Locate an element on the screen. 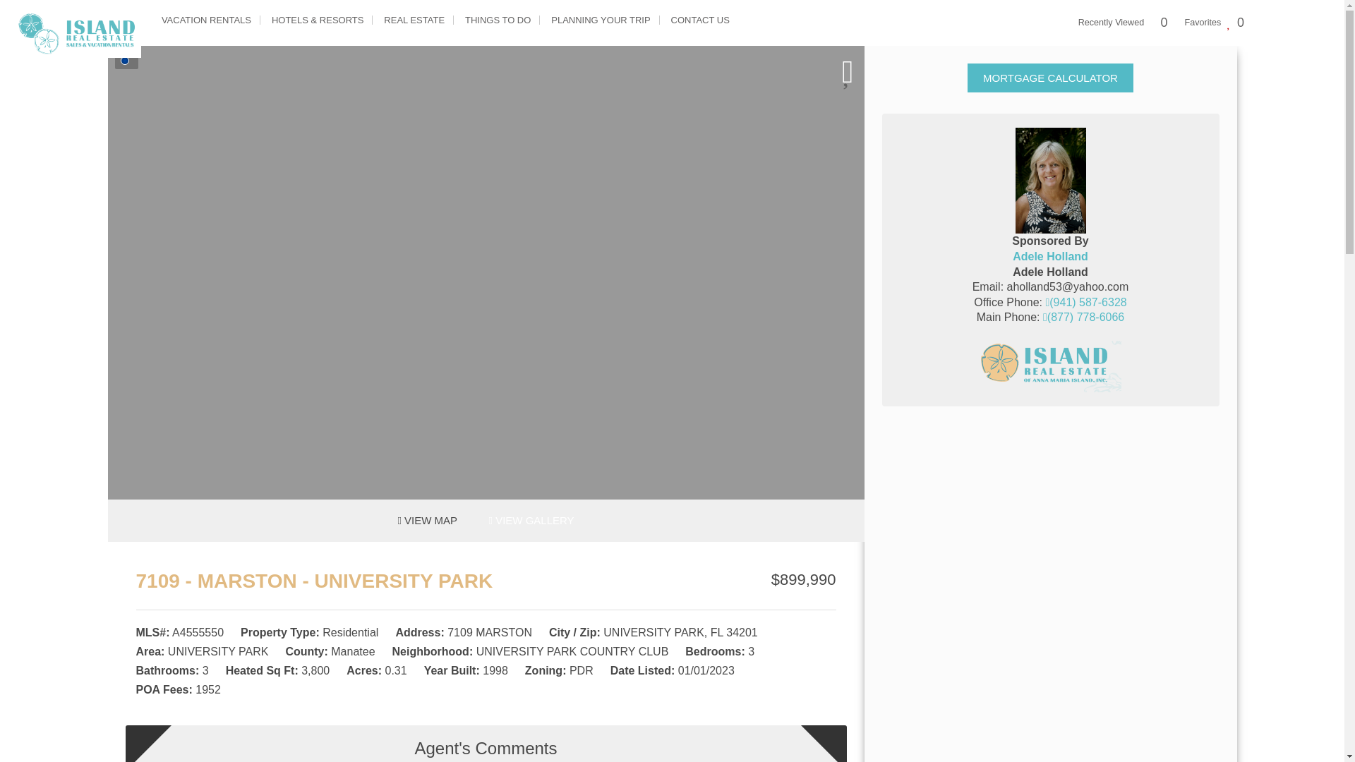 This screenshot has height=762, width=1355. CONTACT US is located at coordinates (700, 20).